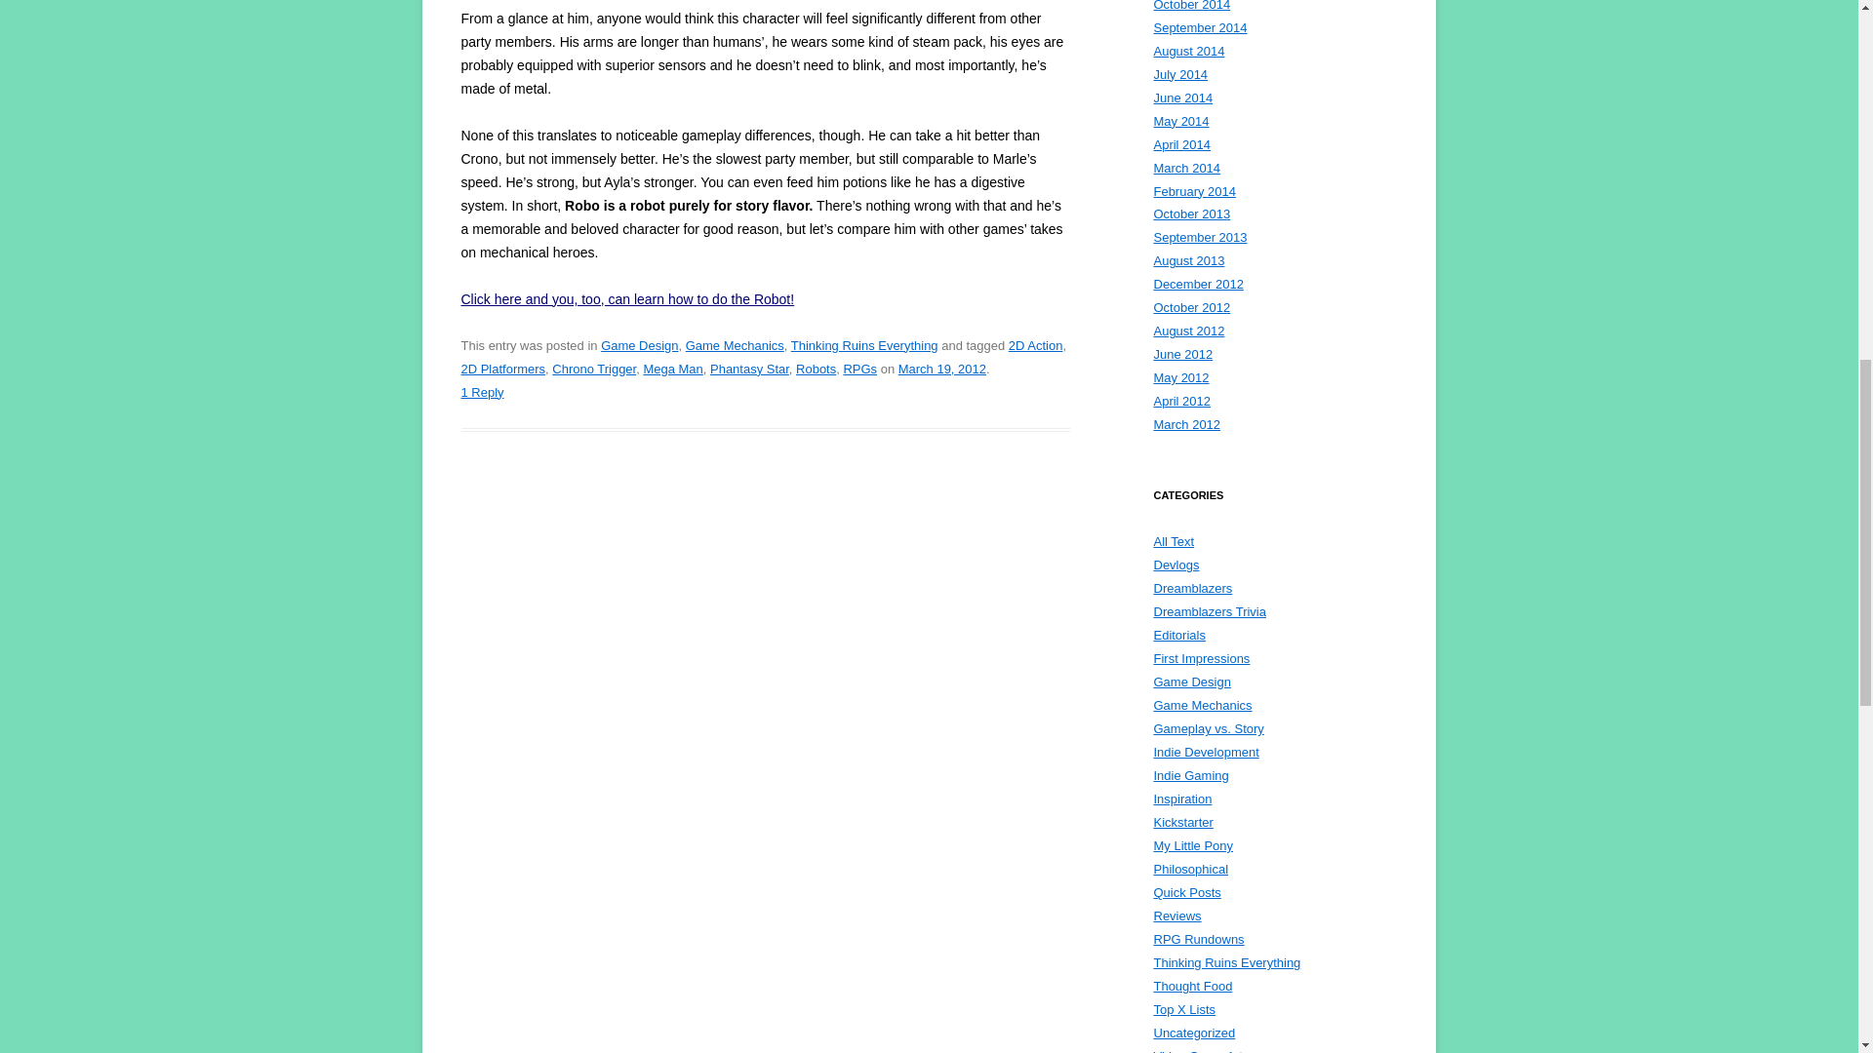 The height and width of the screenshot is (1053, 1873). What do you see at coordinates (482, 392) in the screenshot?
I see `1 Reply` at bounding box center [482, 392].